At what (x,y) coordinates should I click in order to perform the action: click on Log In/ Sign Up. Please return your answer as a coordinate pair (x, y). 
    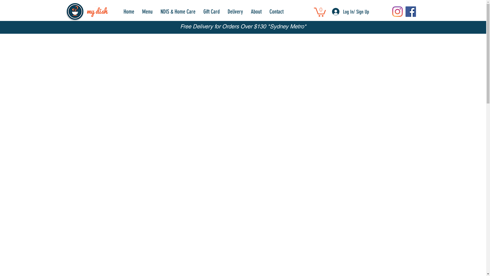
    Looking at the image, I should click on (341, 12).